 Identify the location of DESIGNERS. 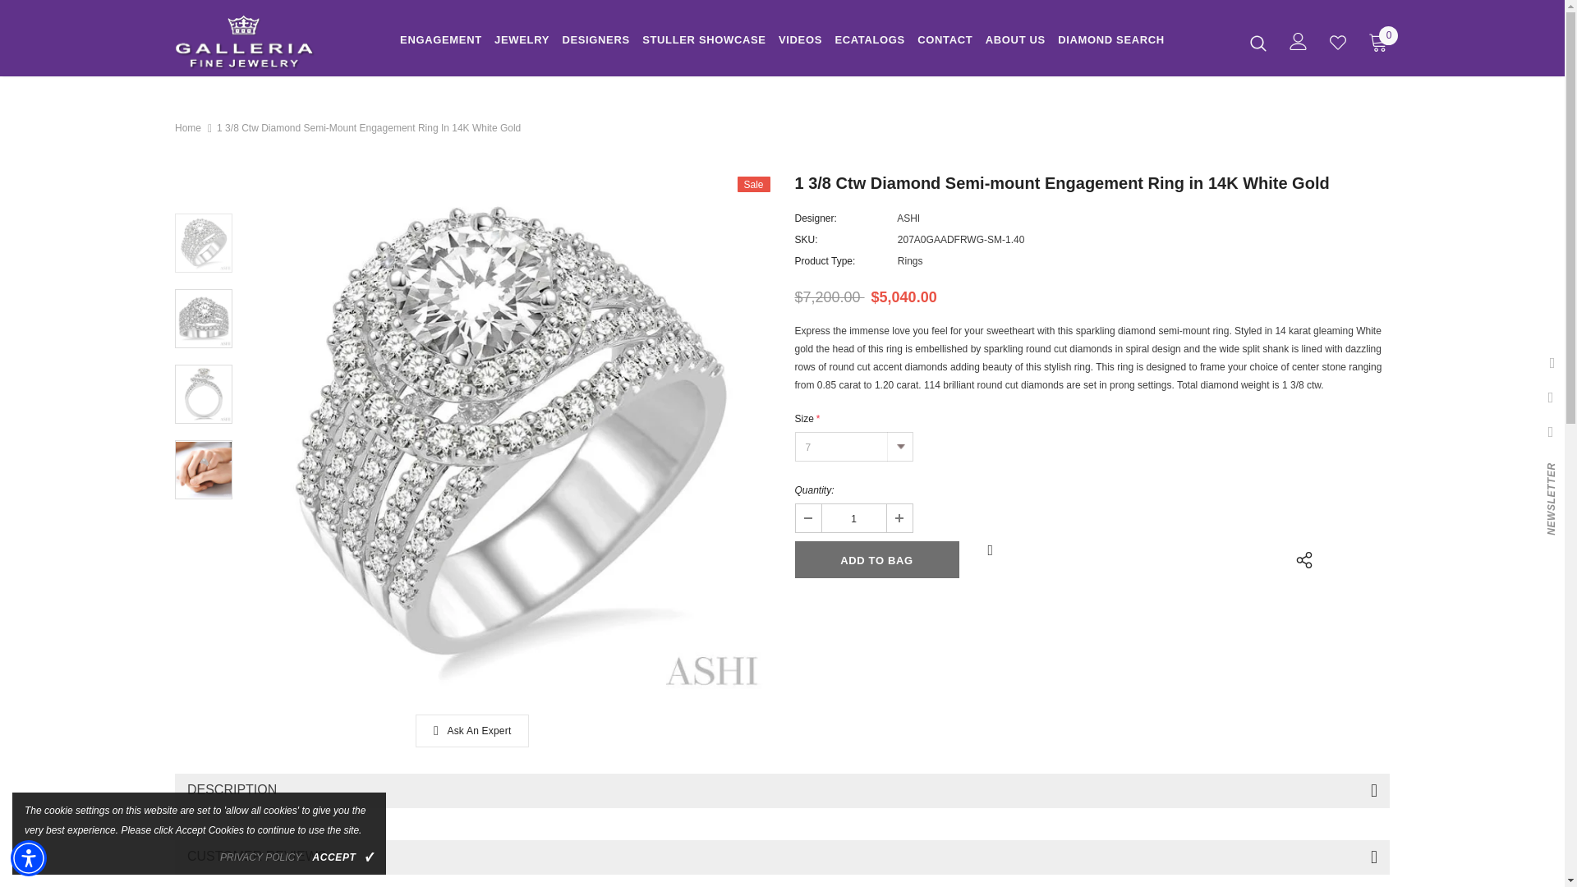
(595, 43).